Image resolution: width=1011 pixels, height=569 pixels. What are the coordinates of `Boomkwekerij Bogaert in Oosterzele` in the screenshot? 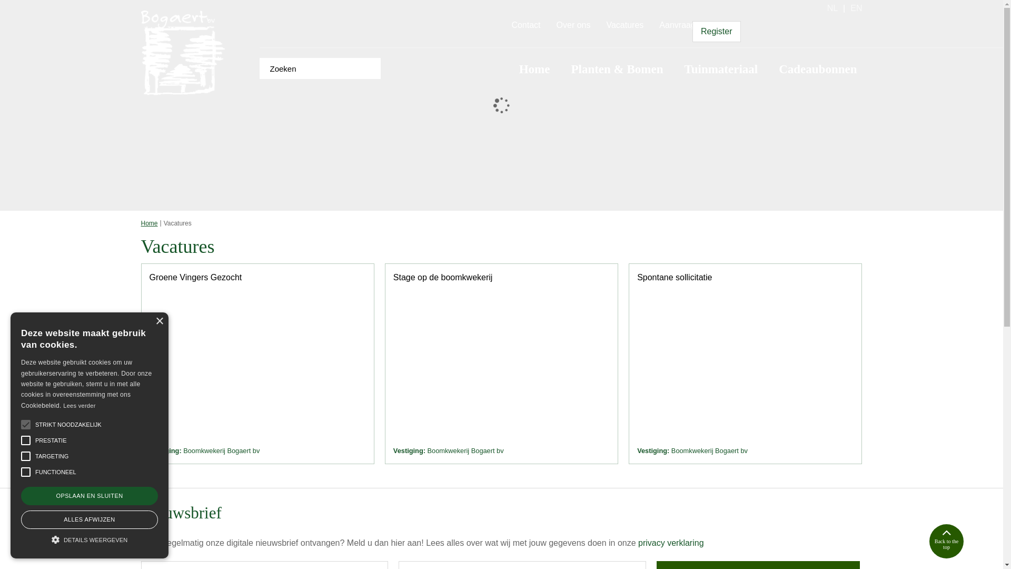 It's located at (183, 54).